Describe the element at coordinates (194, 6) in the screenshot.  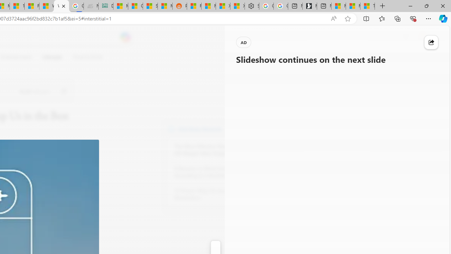
I see `R******* | Trusted Community Engagement and Contributions` at that location.